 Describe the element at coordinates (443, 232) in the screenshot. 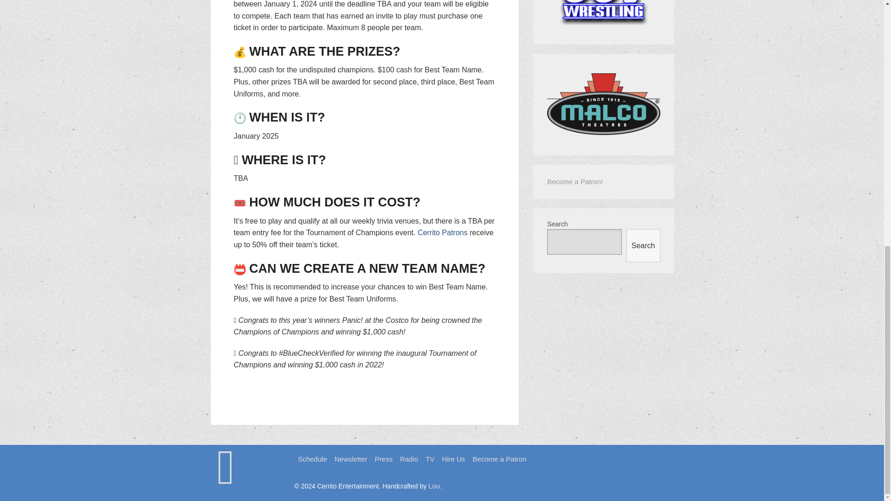

I see `Cerrito Patrons` at that location.